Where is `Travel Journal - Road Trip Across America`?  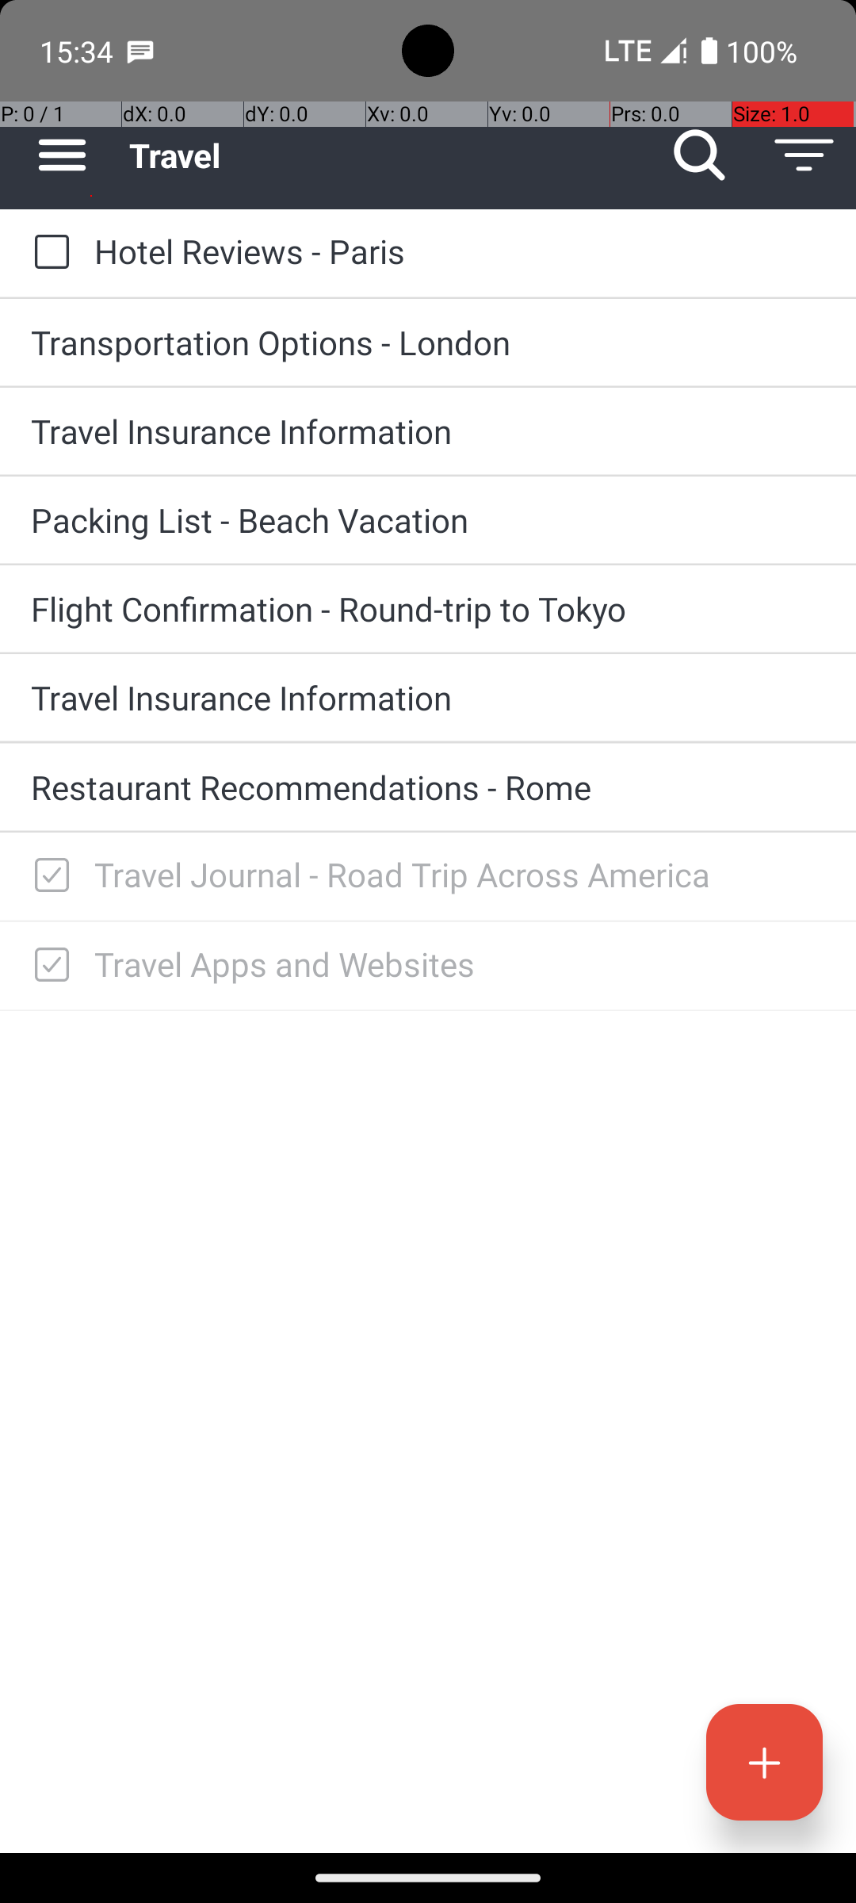 Travel Journal - Road Trip Across America is located at coordinates (460, 874).